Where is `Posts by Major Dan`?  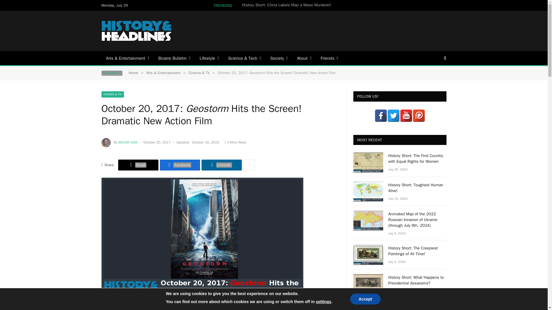 Posts by Major Dan is located at coordinates (128, 142).